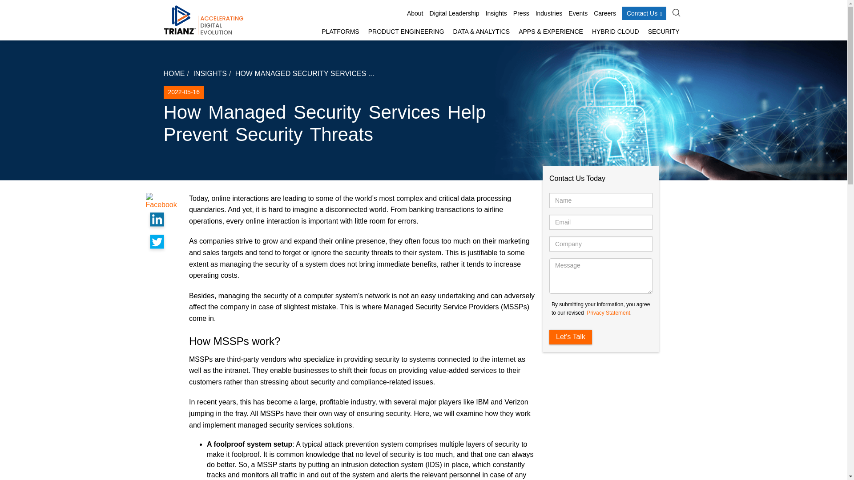 Image resolution: width=854 pixels, height=480 pixels. I want to click on About, so click(415, 13).